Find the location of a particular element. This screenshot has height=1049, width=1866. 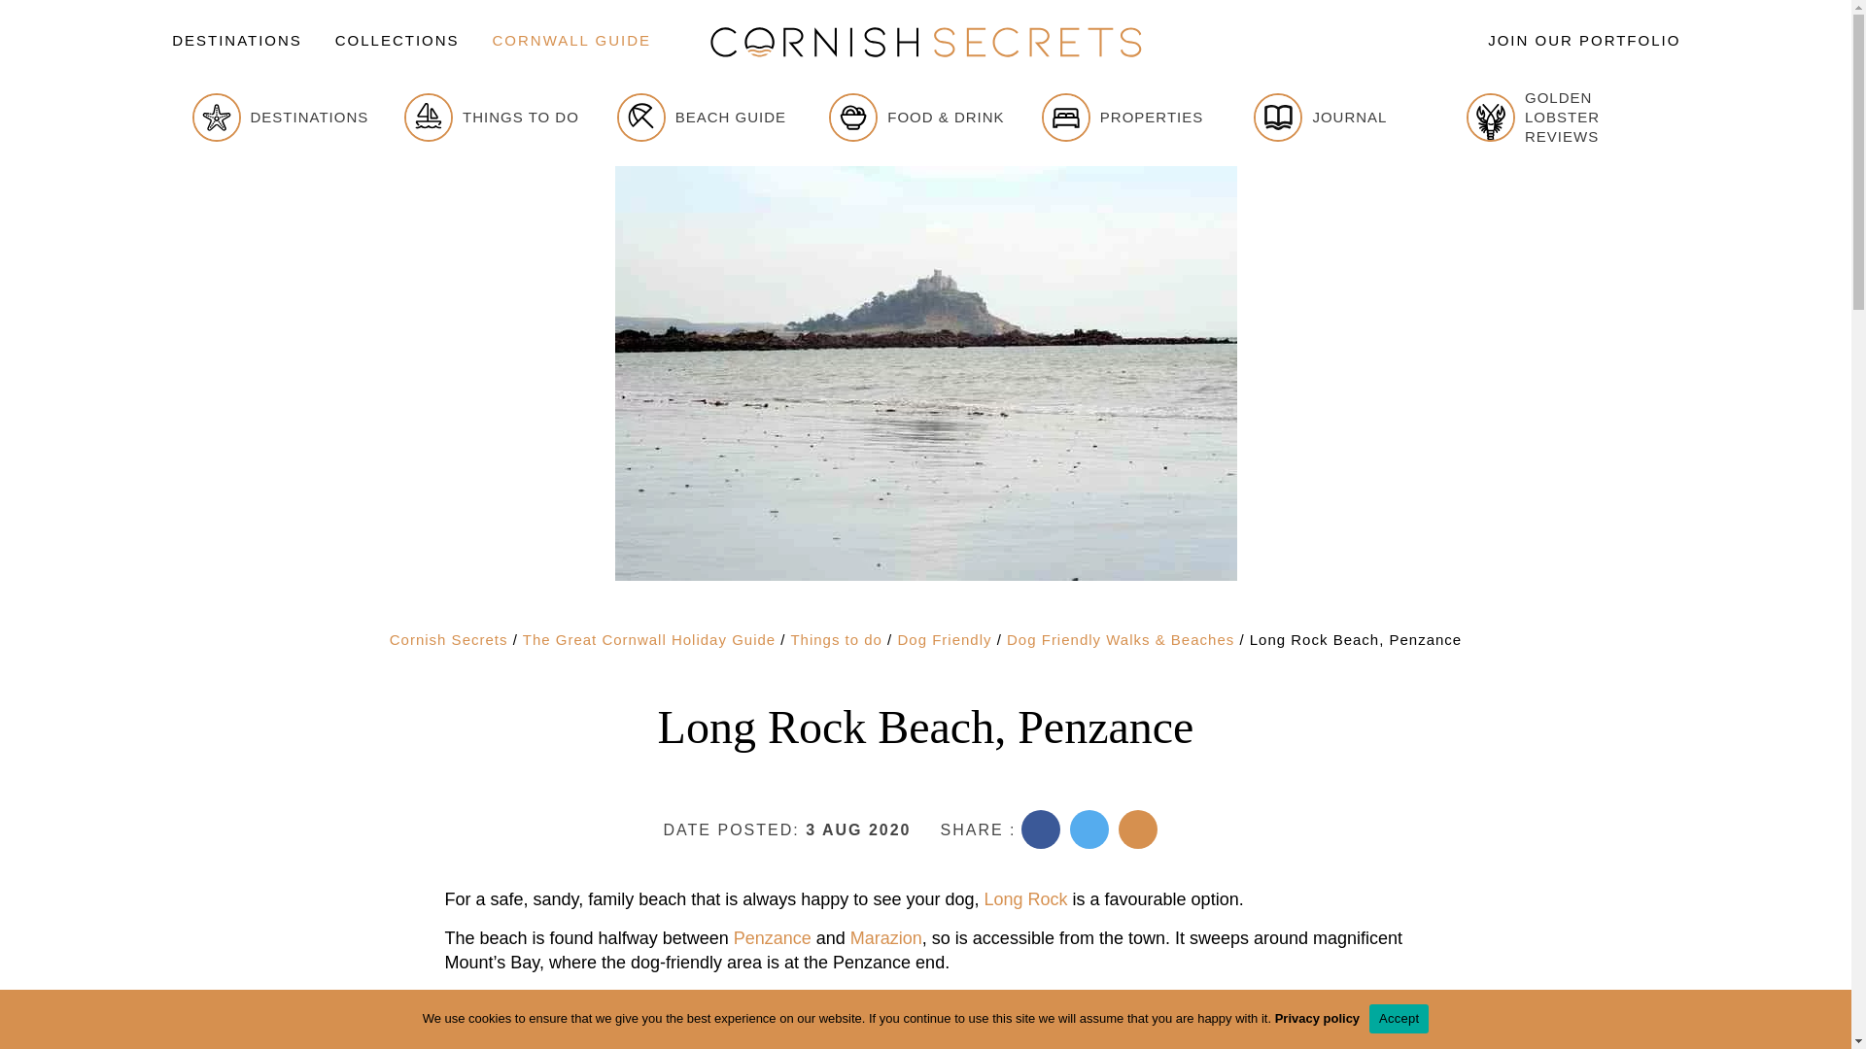

DESTINATIONS is located at coordinates (237, 41).